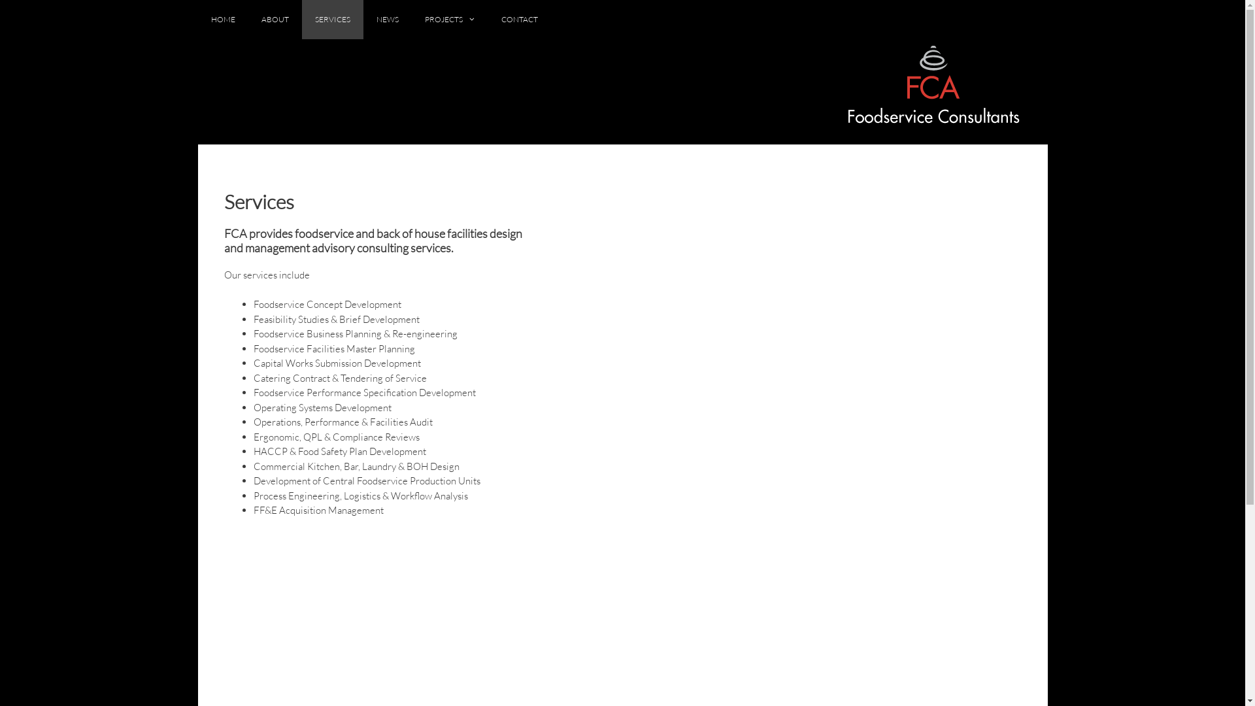 Image resolution: width=1255 pixels, height=706 pixels. What do you see at coordinates (222, 20) in the screenshot?
I see `HOME` at bounding box center [222, 20].